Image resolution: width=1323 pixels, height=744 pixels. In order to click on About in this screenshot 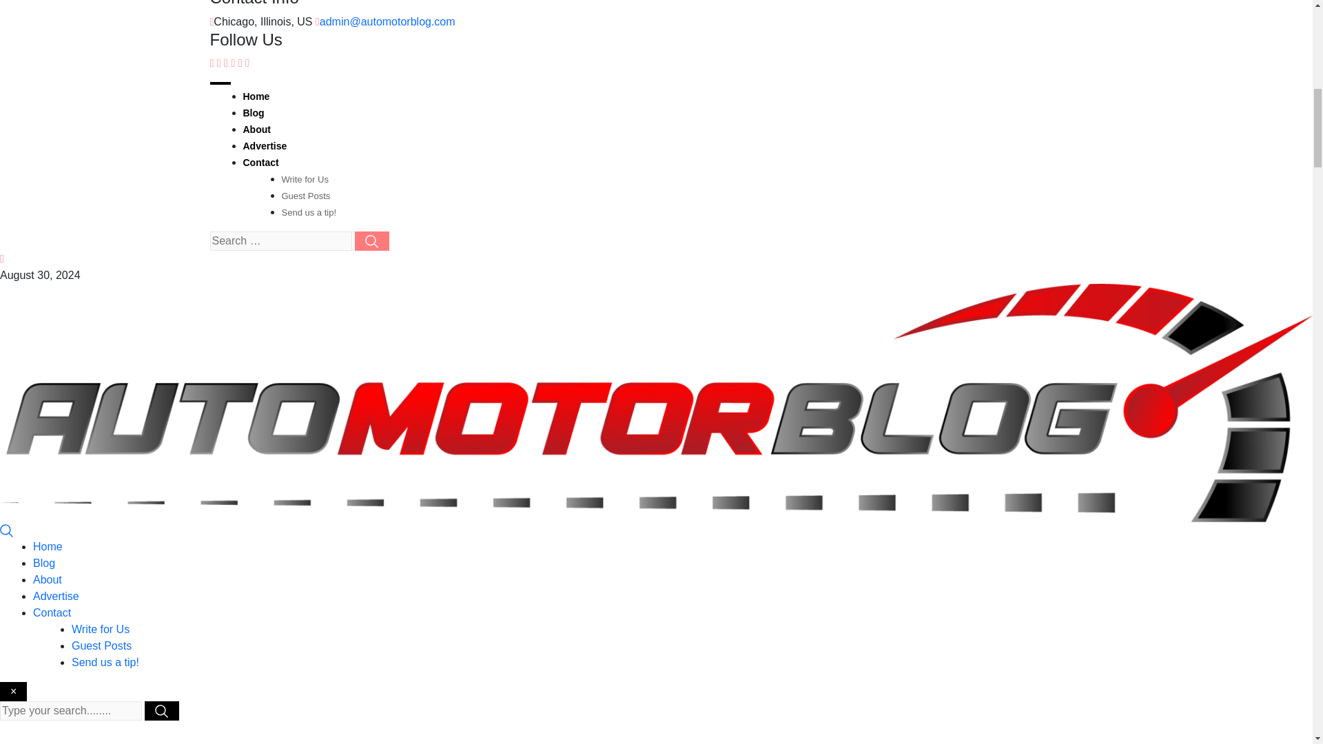, I will do `click(256, 130)`.